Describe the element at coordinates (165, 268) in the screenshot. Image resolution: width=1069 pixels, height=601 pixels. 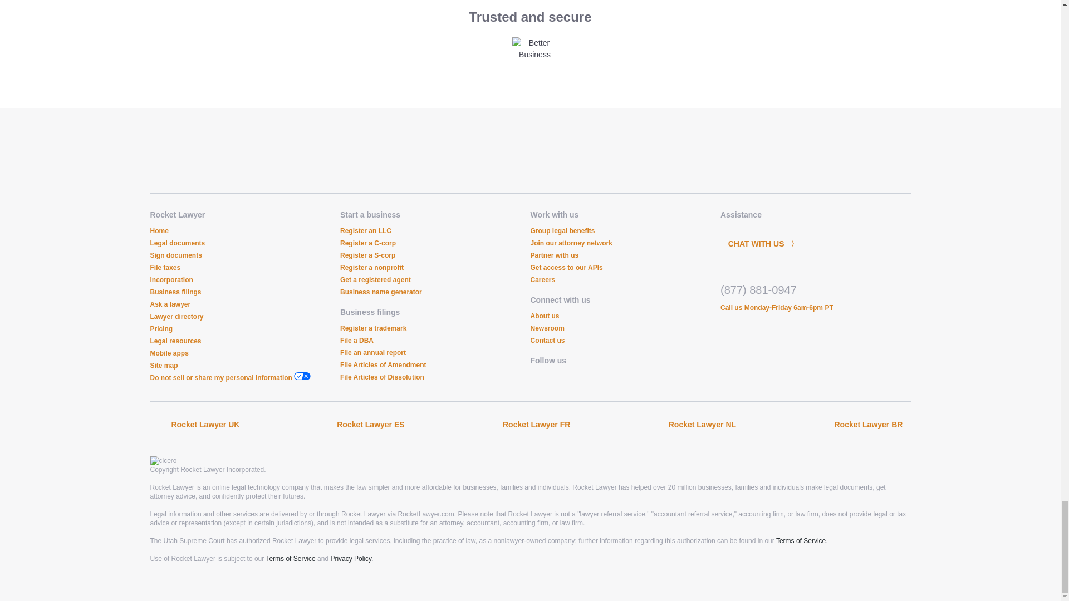
I see `File taxes` at that location.